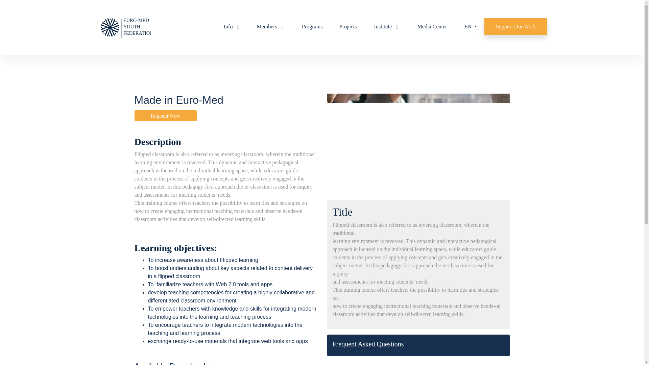  Describe the element at coordinates (386, 26) in the screenshot. I see `Institute` at that location.